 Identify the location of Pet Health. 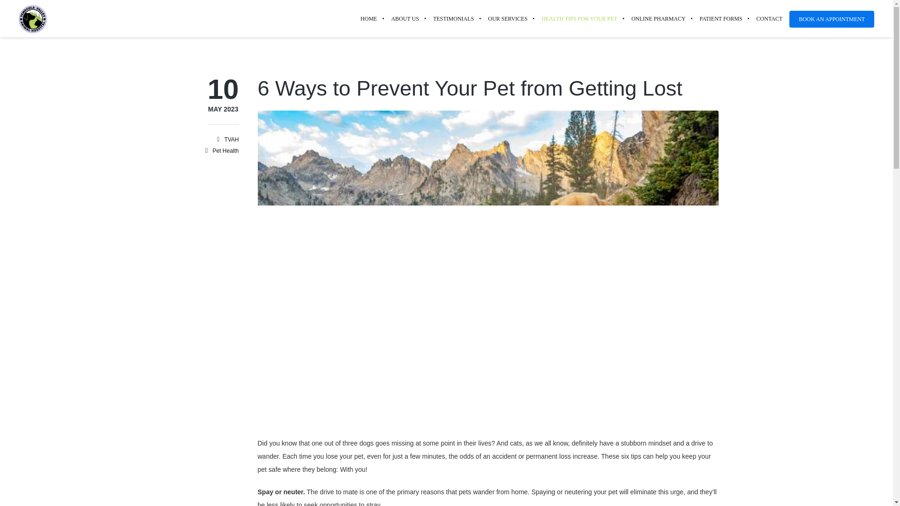
(225, 151).